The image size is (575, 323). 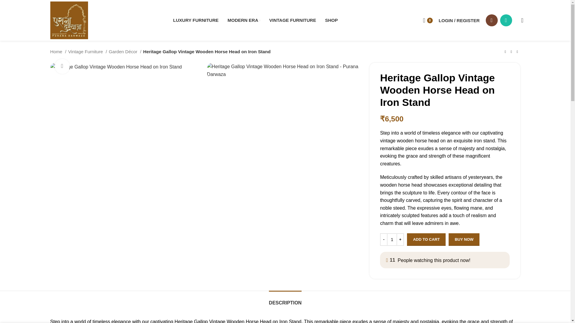 I want to click on 0, so click(x=427, y=20).